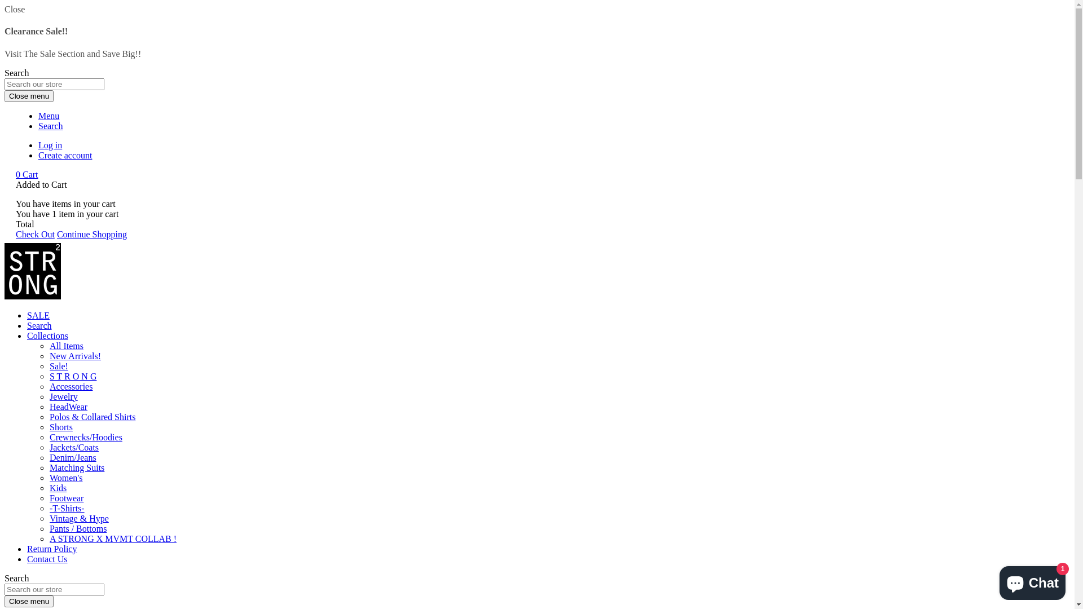 This screenshot has height=609, width=1083. Describe the element at coordinates (92, 235) in the screenshot. I see `Continue Shopping` at that location.